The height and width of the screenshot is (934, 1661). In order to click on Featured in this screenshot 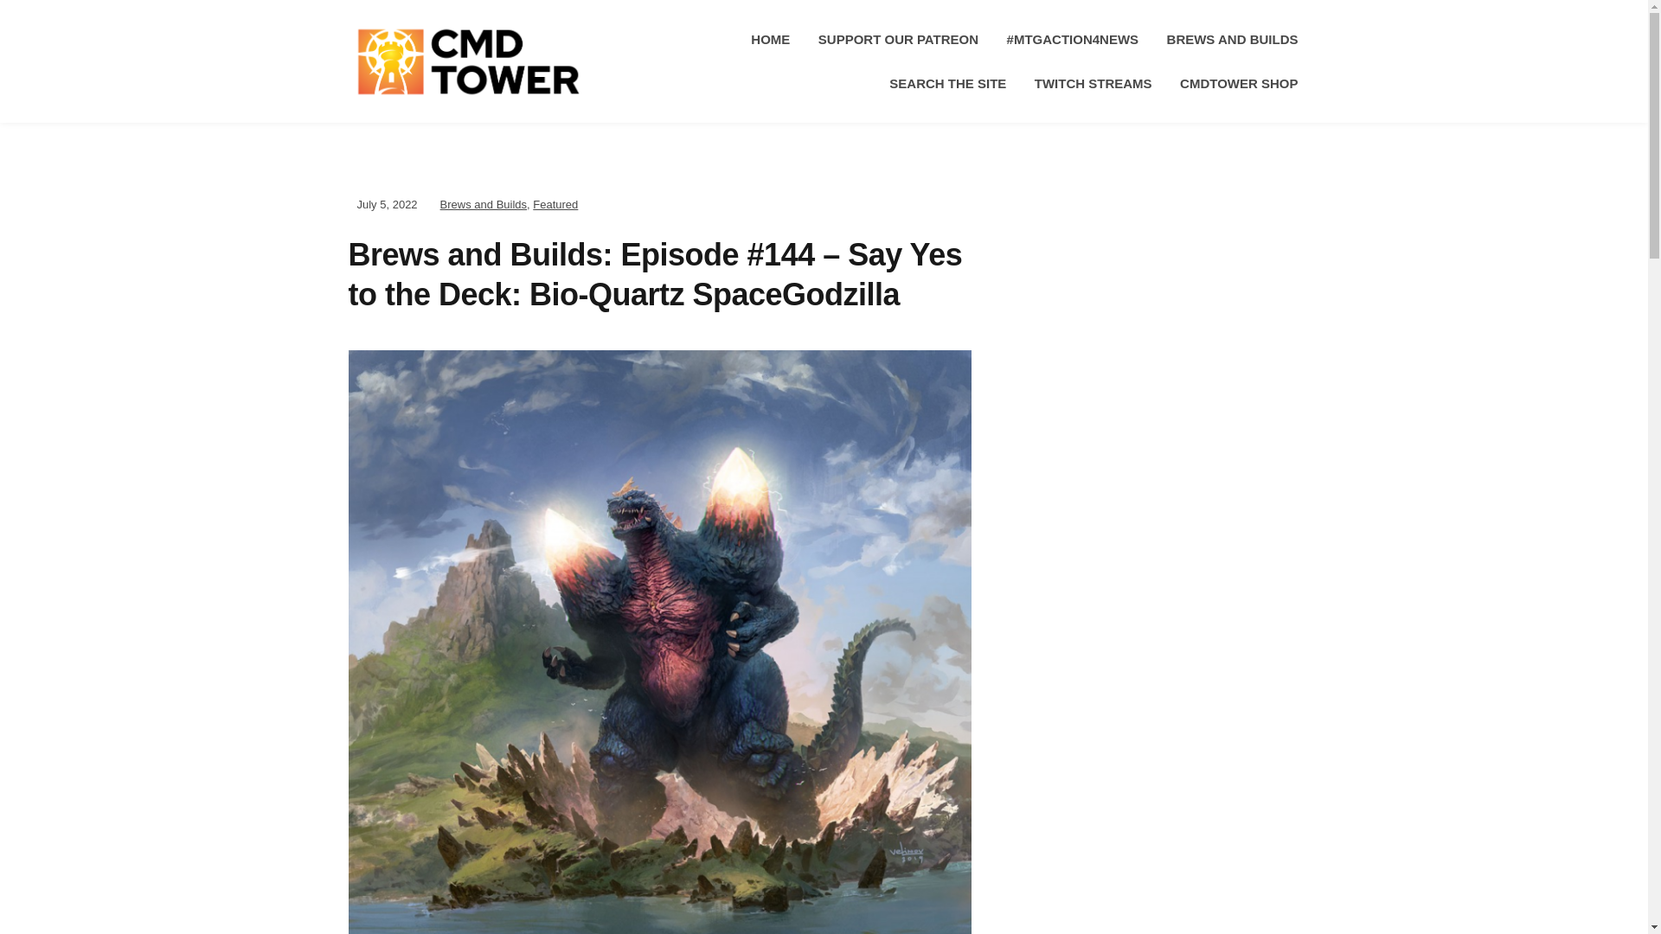, I will do `click(555, 204)`.